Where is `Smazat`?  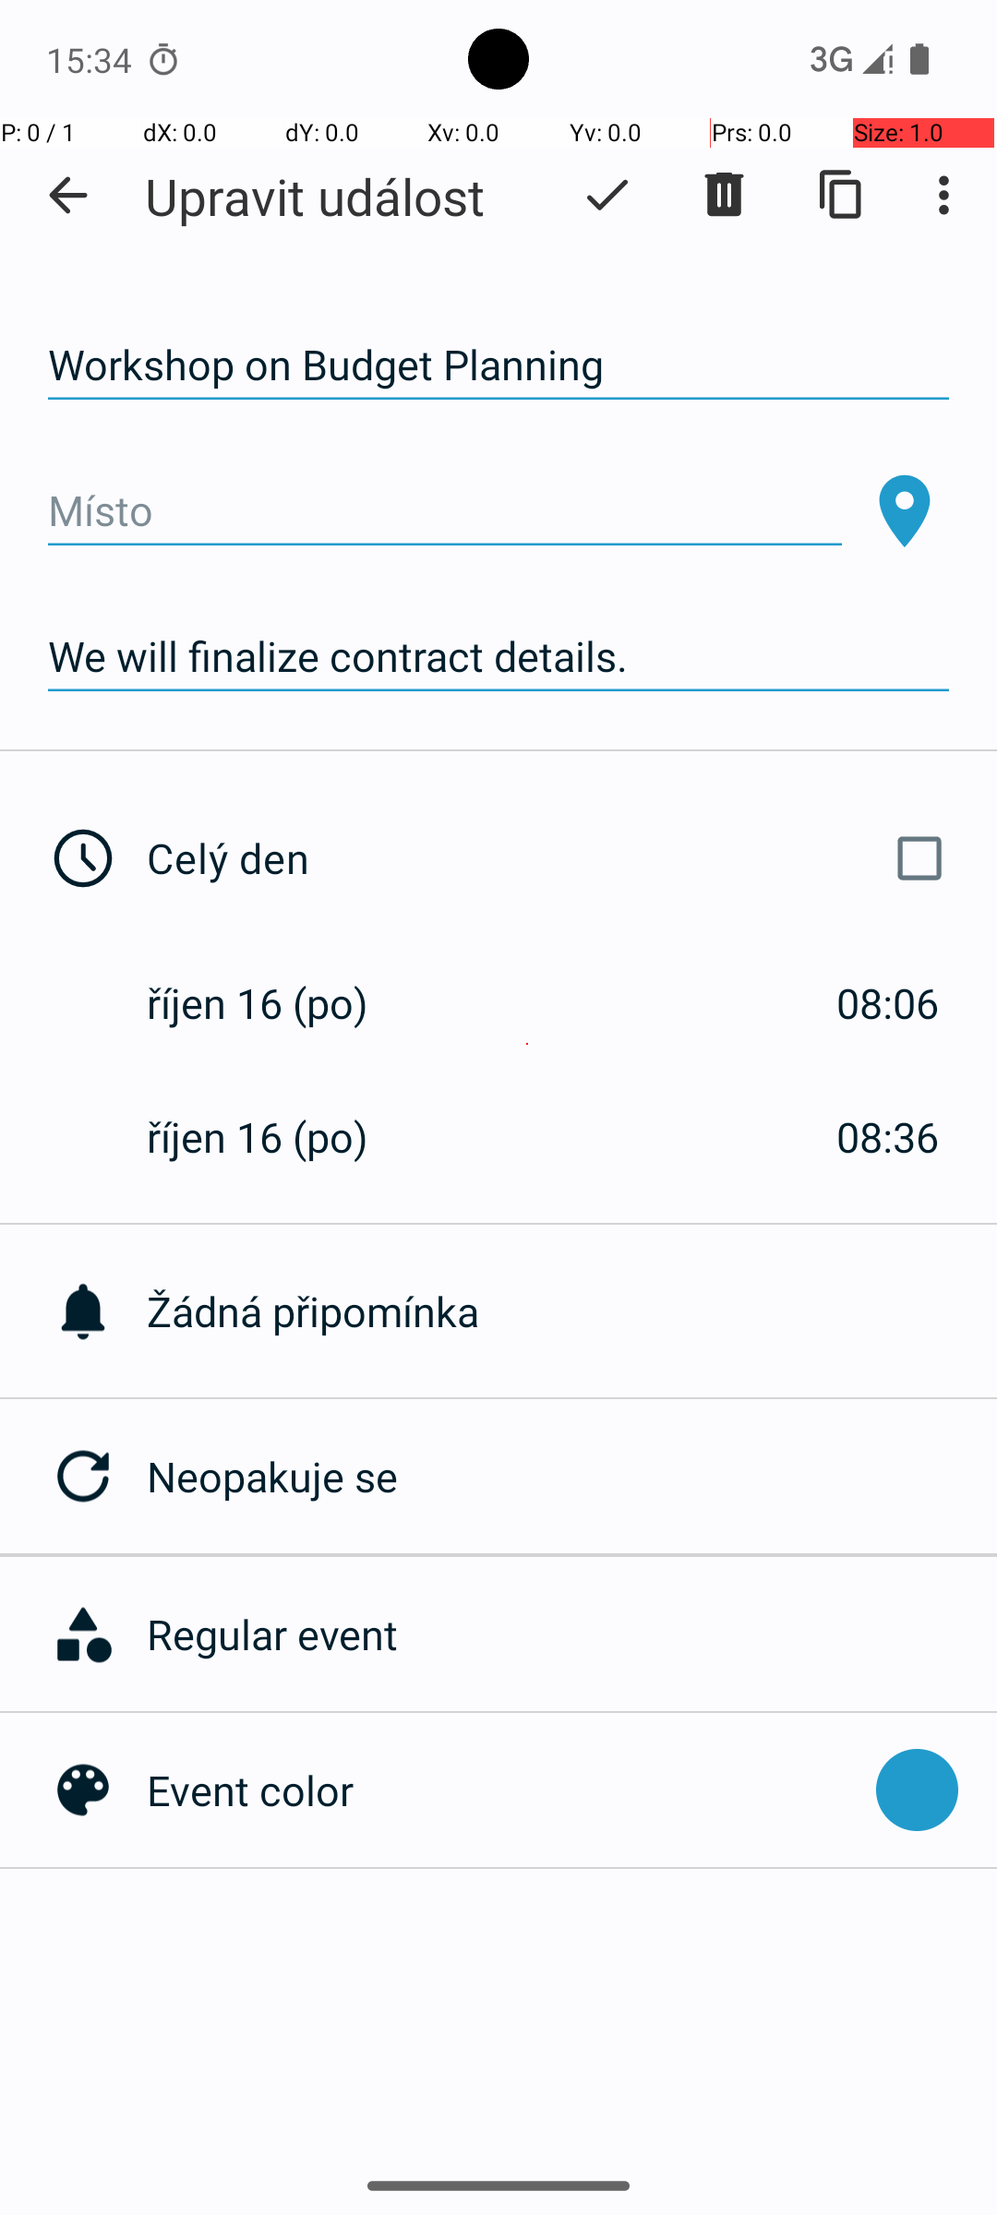
Smazat is located at coordinates (724, 195).